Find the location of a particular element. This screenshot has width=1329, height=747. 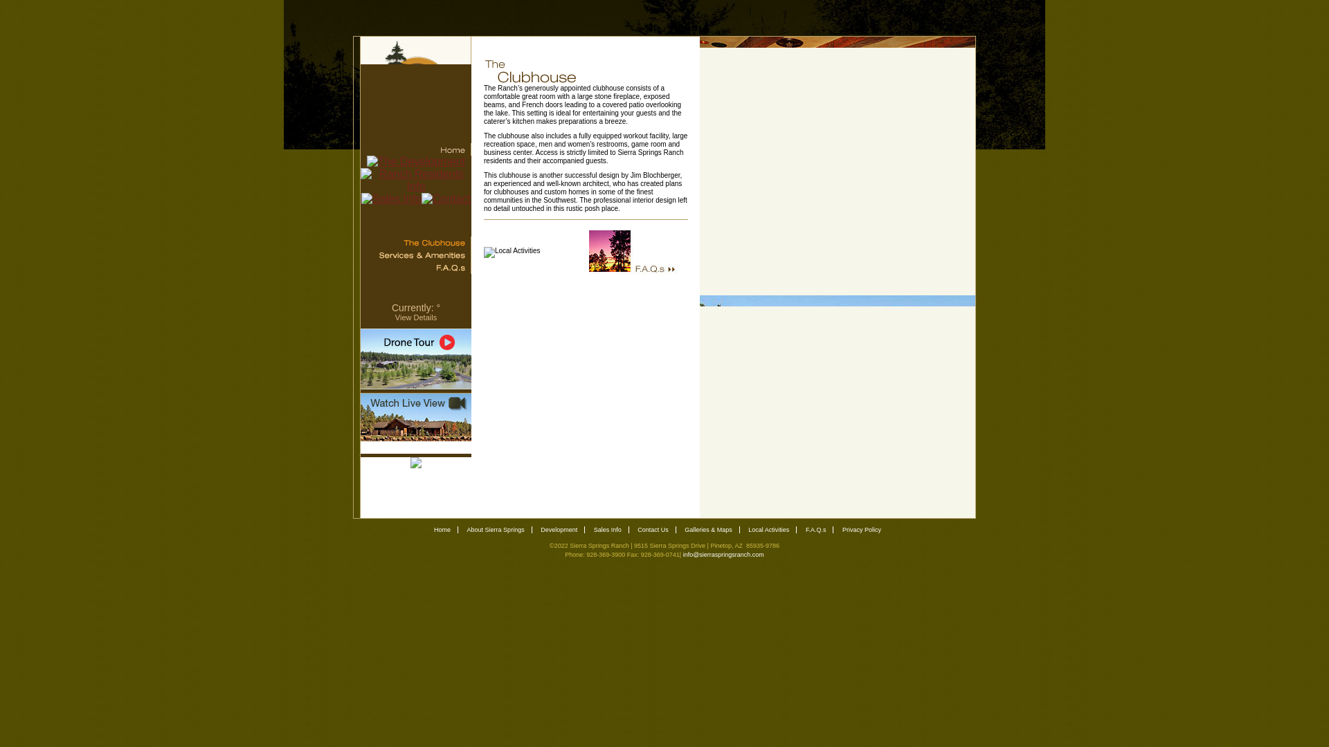

F.A.Q.s is located at coordinates (815, 530).